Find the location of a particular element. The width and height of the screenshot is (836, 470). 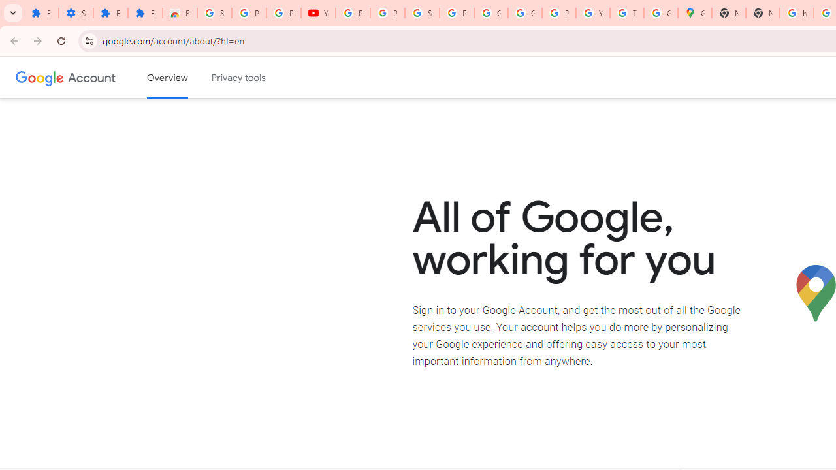

Extensions is located at coordinates (41, 13).